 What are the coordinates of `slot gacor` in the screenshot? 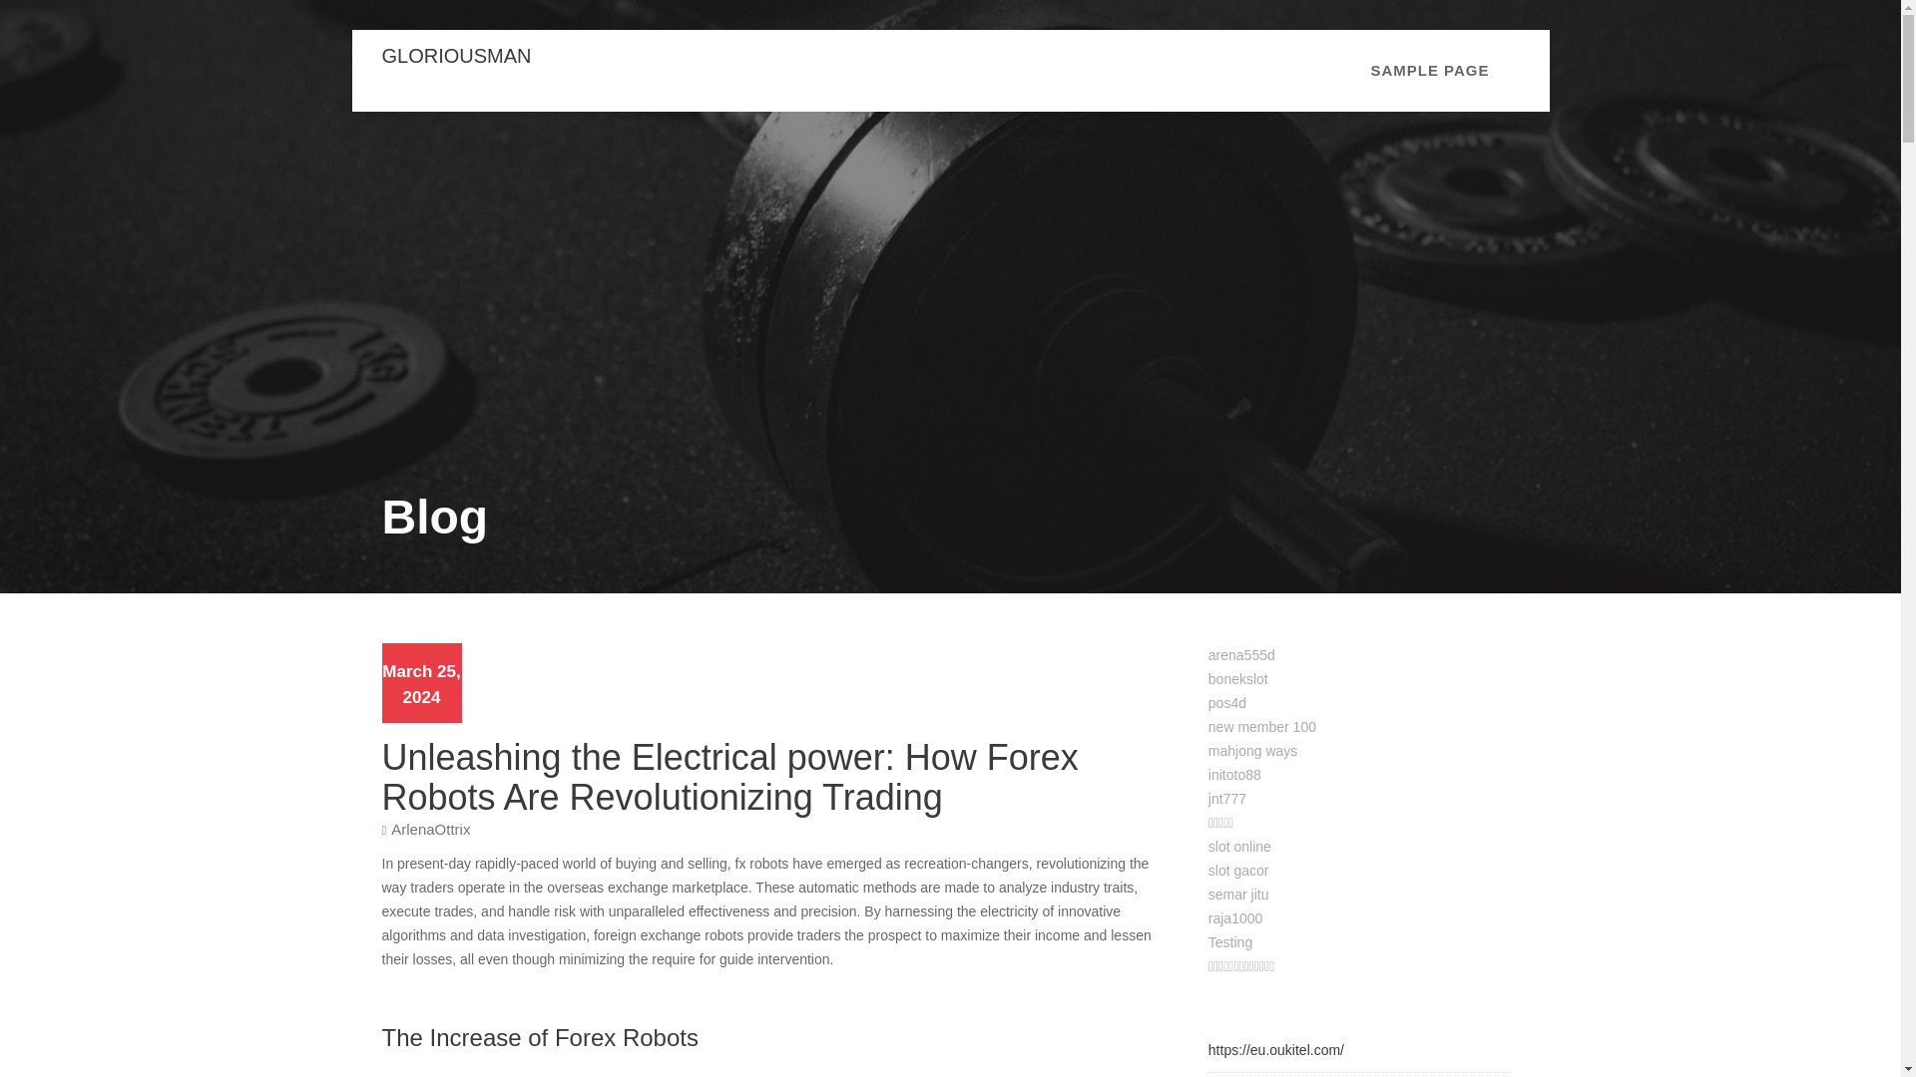 It's located at (1238, 871).